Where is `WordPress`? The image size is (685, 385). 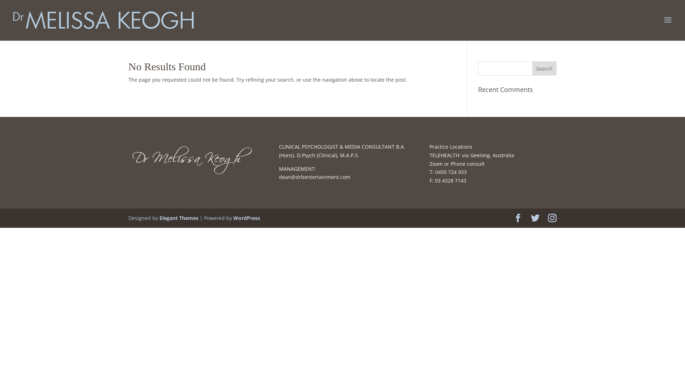
WordPress is located at coordinates (247, 218).